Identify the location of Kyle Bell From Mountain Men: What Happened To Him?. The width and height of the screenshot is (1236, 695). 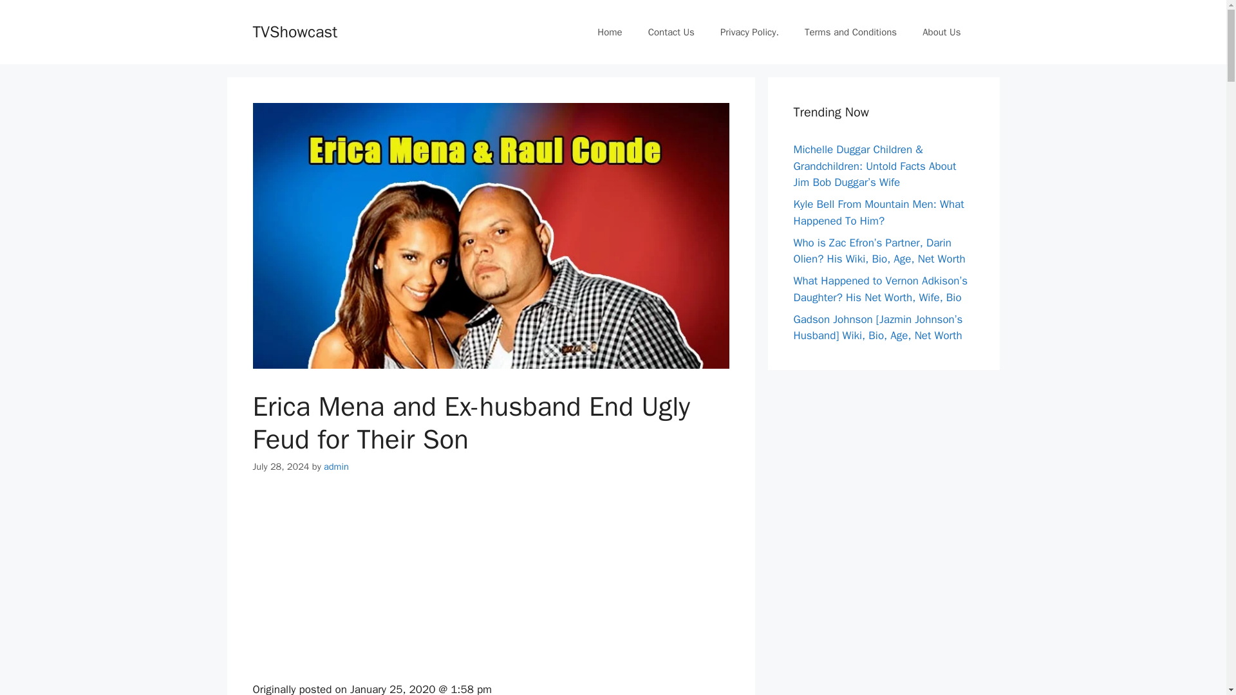
(878, 212).